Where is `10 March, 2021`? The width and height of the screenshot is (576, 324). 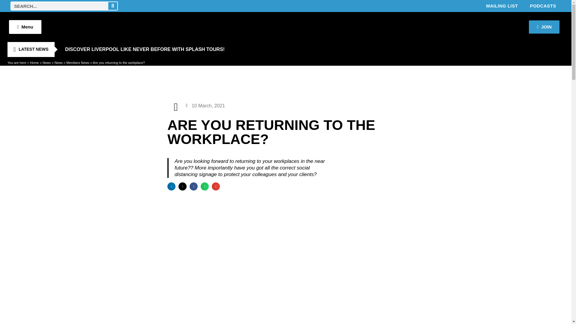 10 March, 2021 is located at coordinates (205, 106).